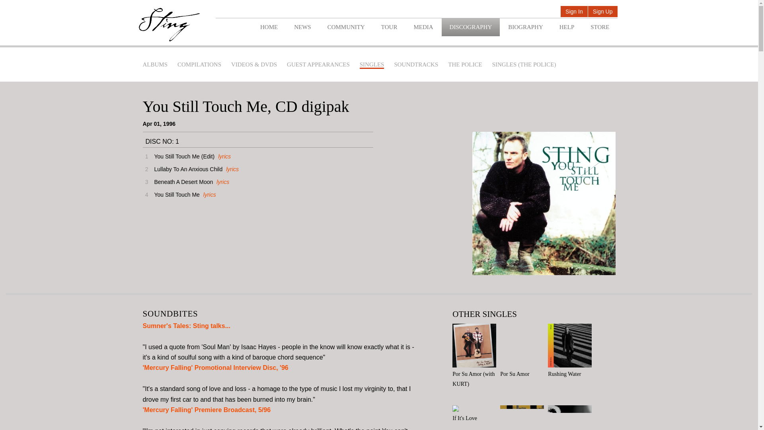 This screenshot has height=430, width=764. I want to click on GUEST APPEARANCES, so click(318, 64).